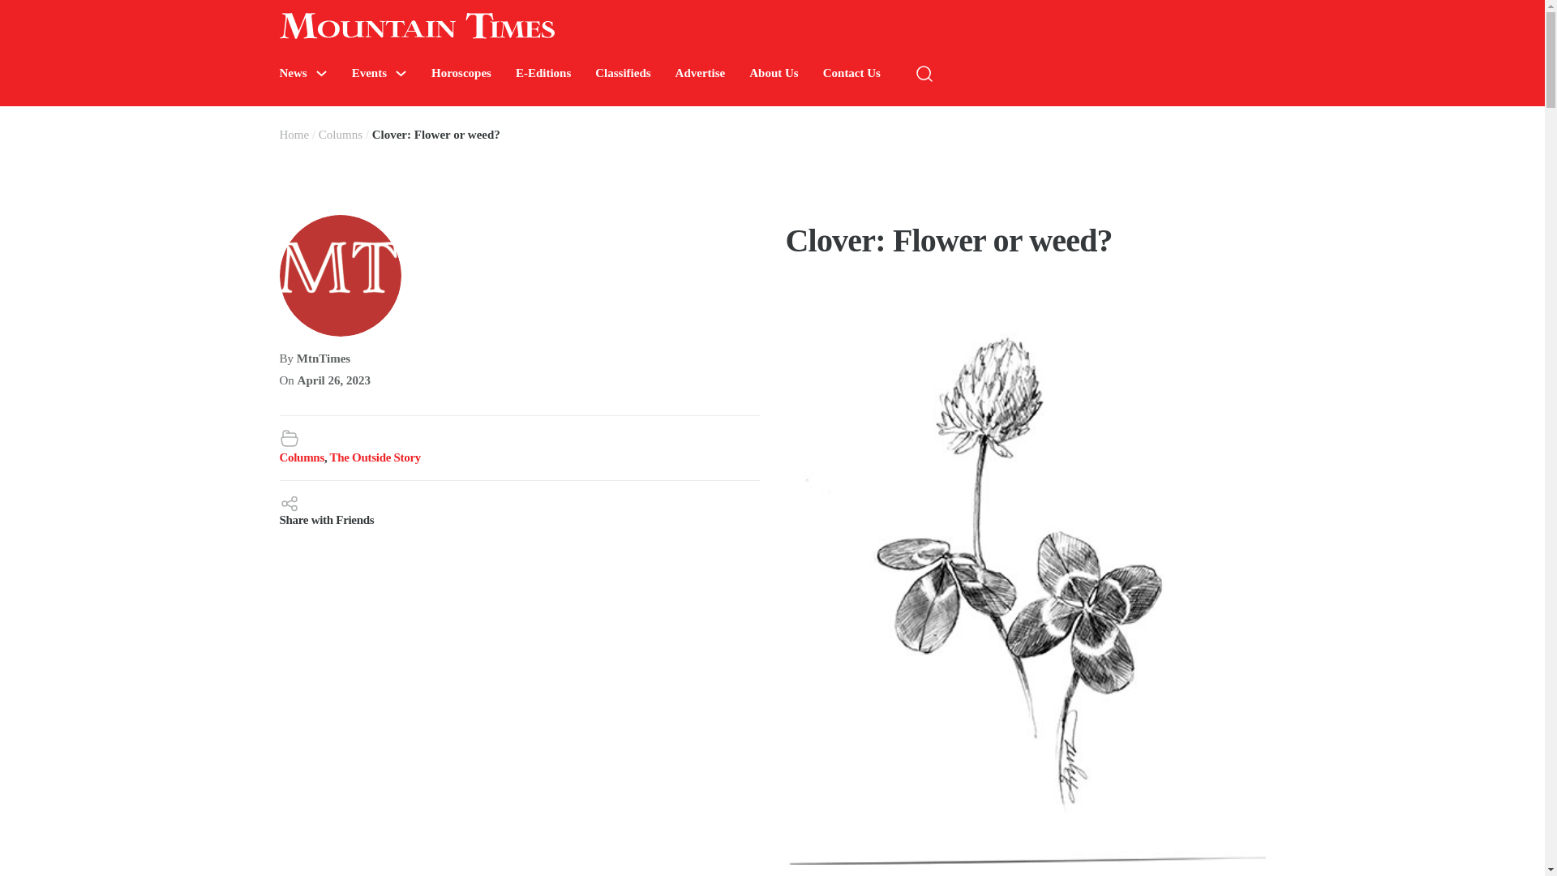 This screenshot has height=876, width=1557. What do you see at coordinates (851, 73) in the screenshot?
I see `Contact Us` at bounding box center [851, 73].